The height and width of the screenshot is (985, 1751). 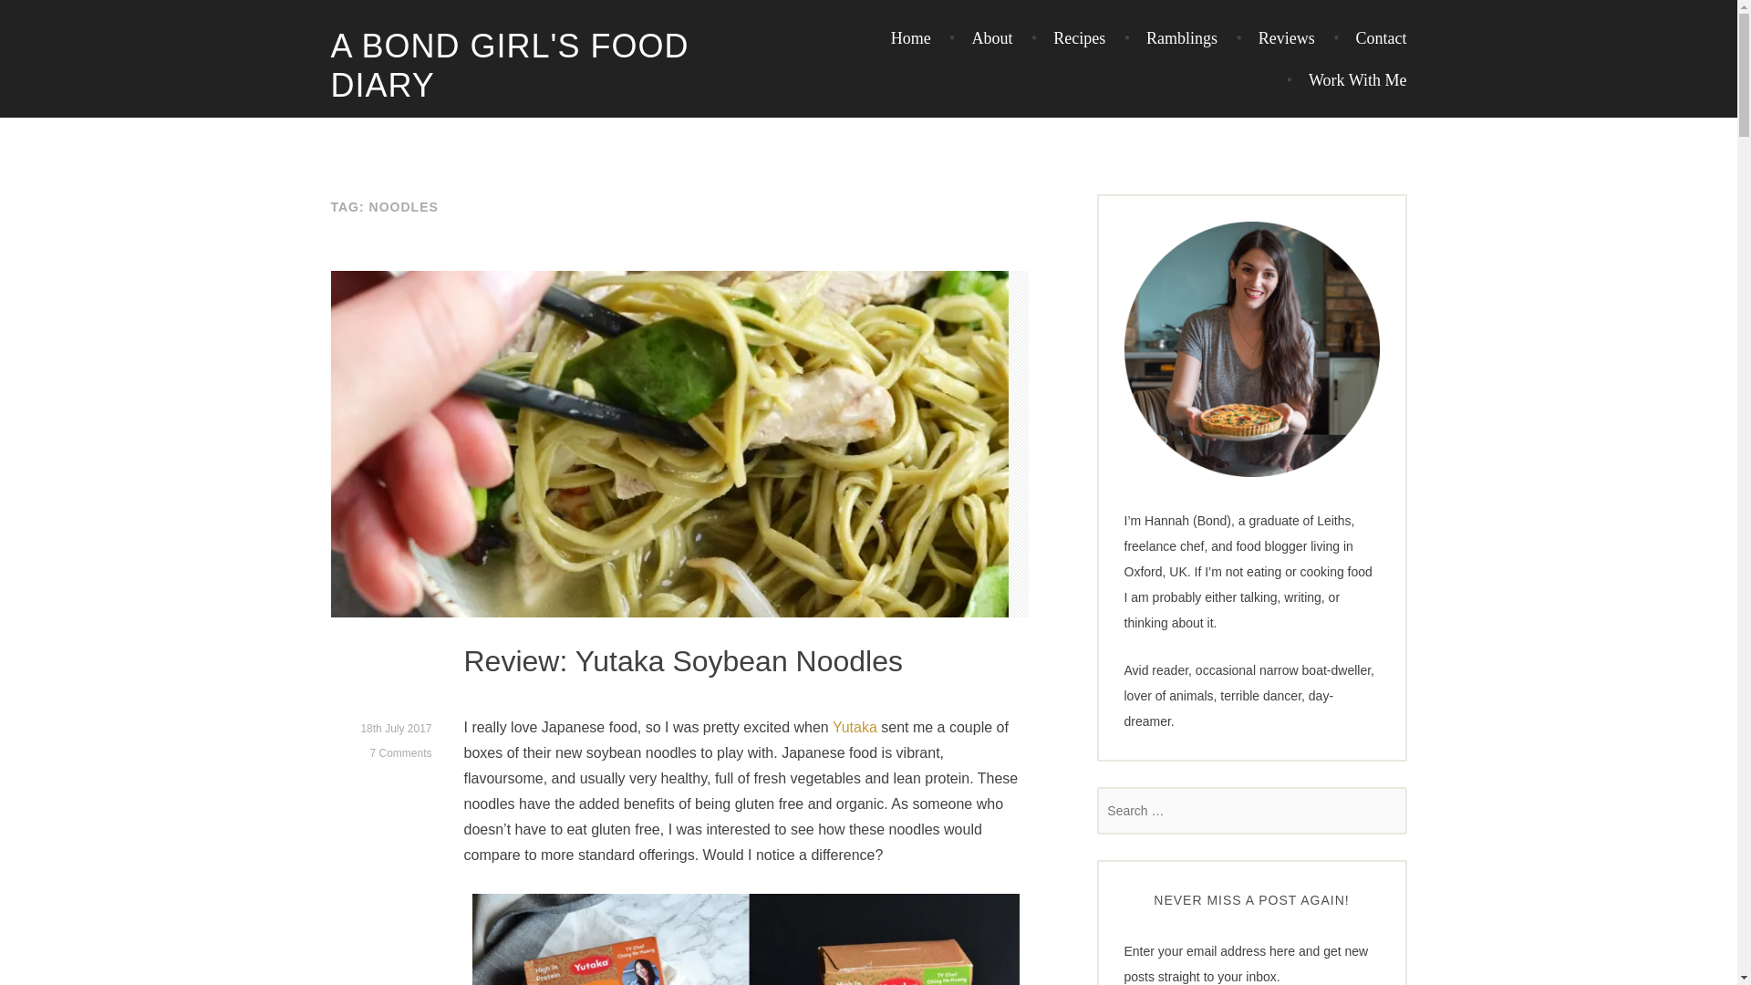 I want to click on A BOND GIRL'S FOOD DIARY, so click(x=509, y=66).